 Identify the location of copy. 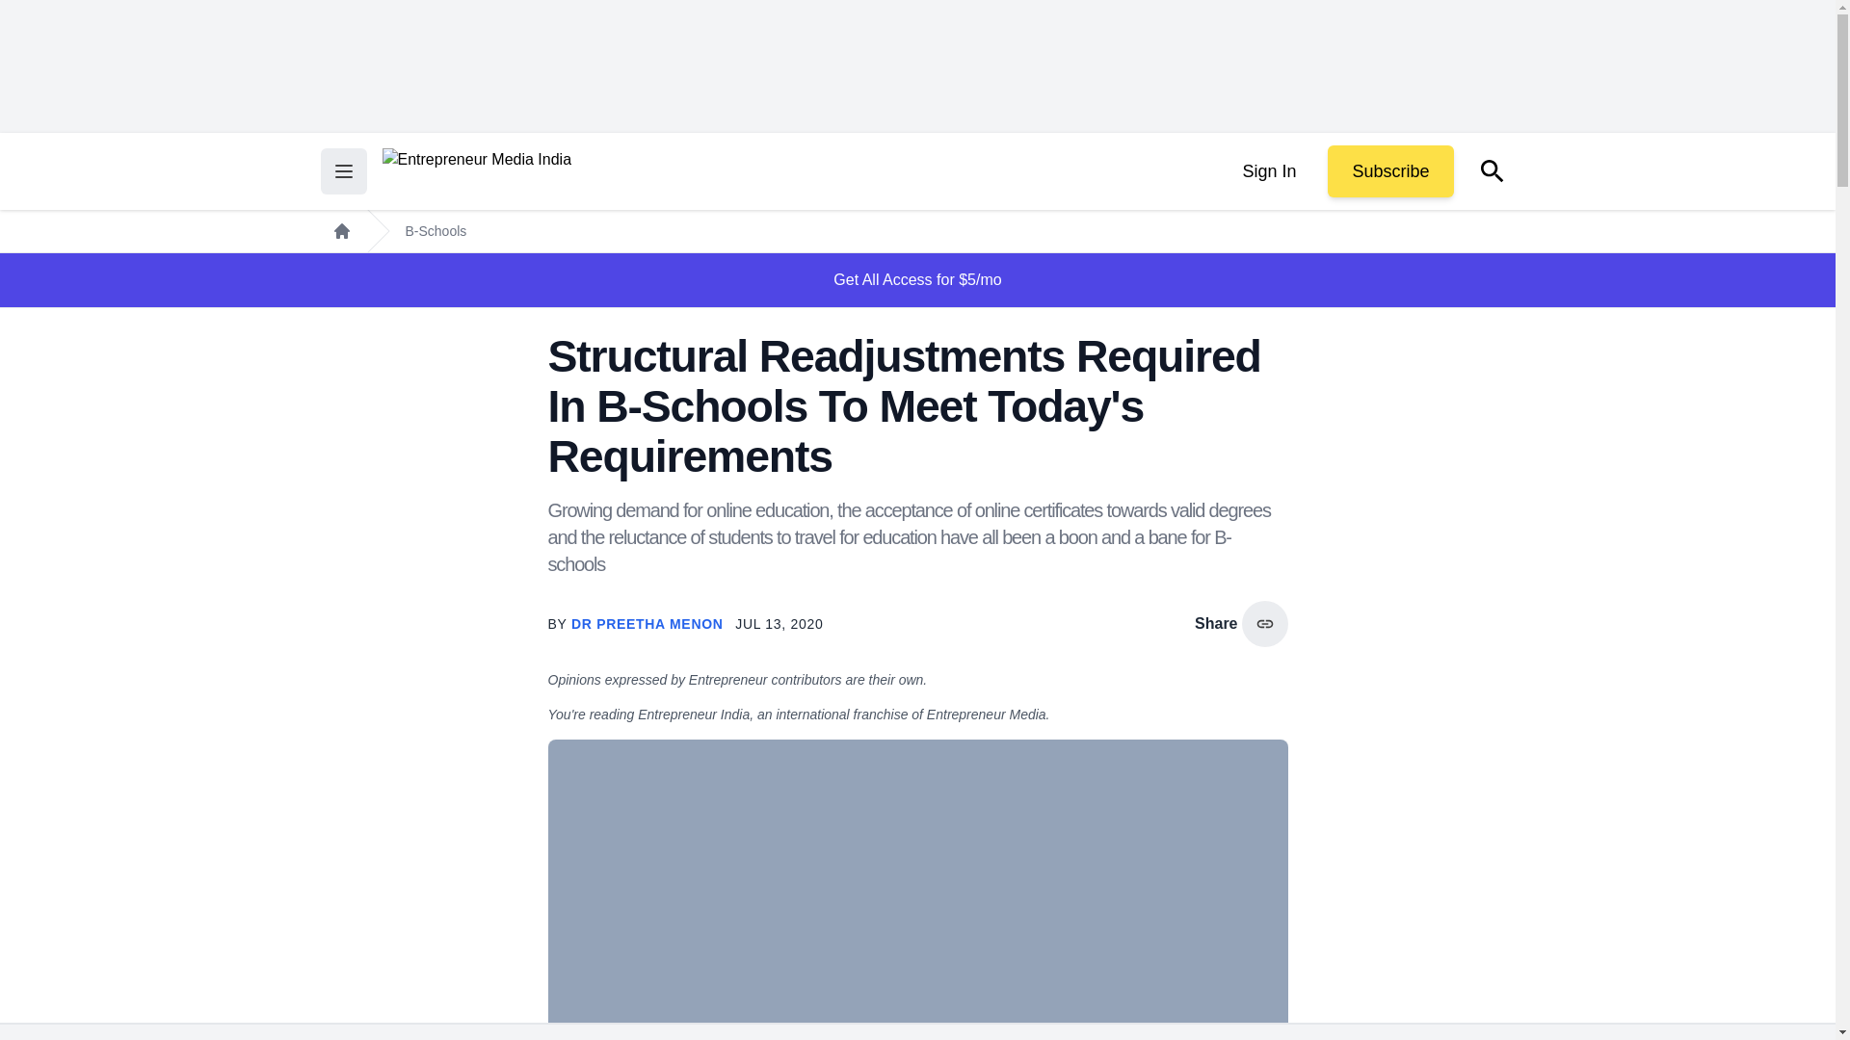
(1264, 624).